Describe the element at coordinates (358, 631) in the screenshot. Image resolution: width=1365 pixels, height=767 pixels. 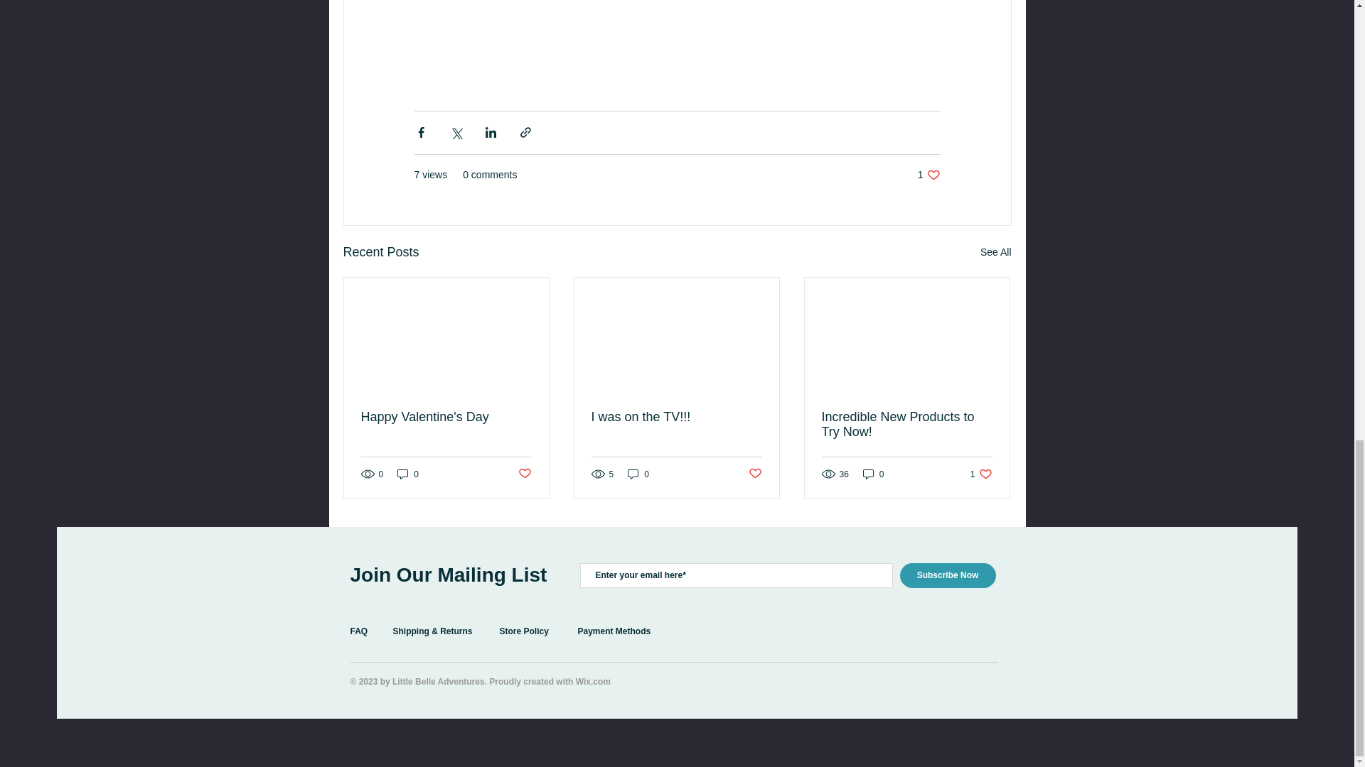
I see `FAQ` at that location.